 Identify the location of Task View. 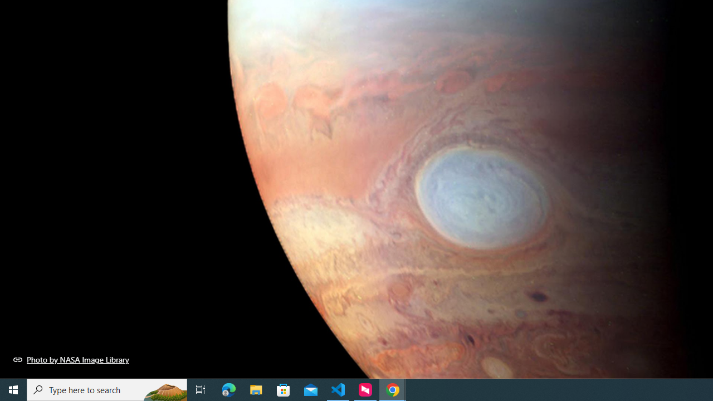
(201, 390).